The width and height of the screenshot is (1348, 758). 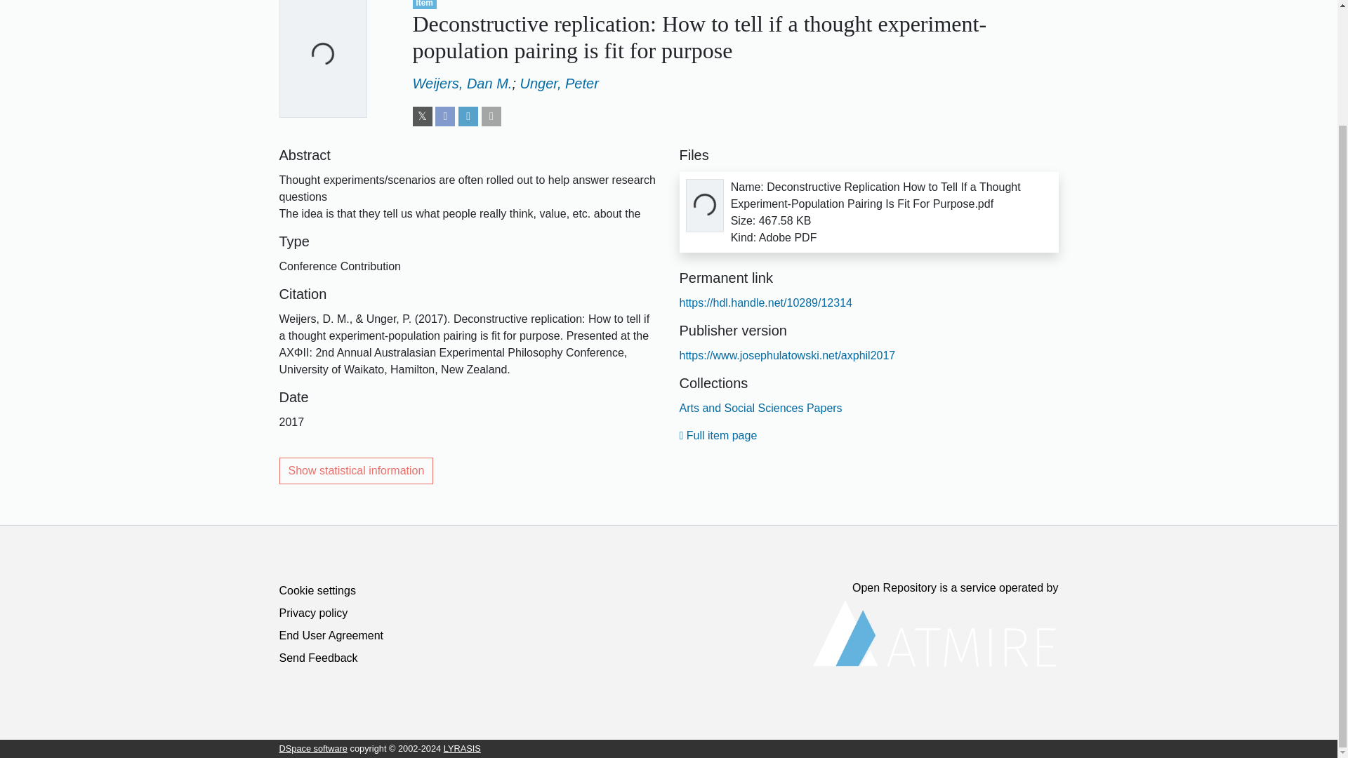 What do you see at coordinates (462, 83) in the screenshot?
I see `Weijers, Dan M.` at bounding box center [462, 83].